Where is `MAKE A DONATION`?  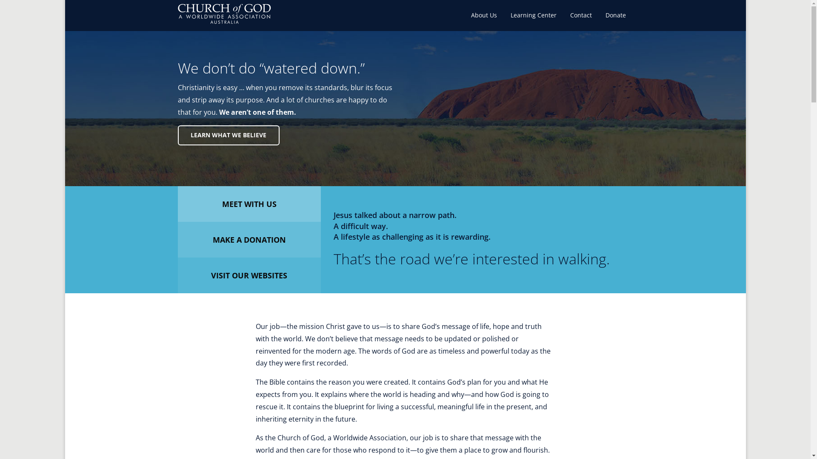
MAKE A DONATION is located at coordinates (249, 240).